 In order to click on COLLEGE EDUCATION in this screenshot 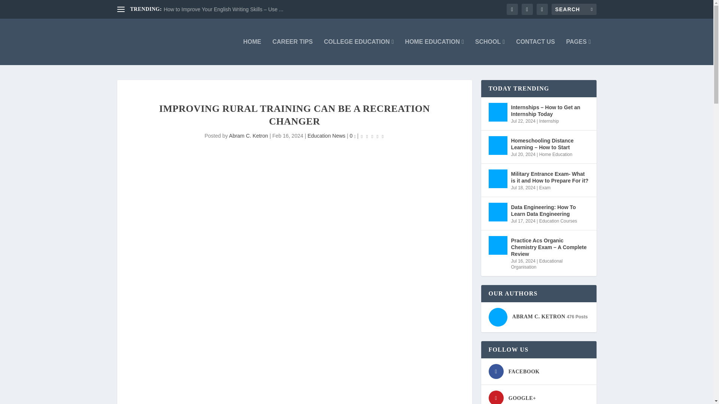, I will do `click(359, 52)`.